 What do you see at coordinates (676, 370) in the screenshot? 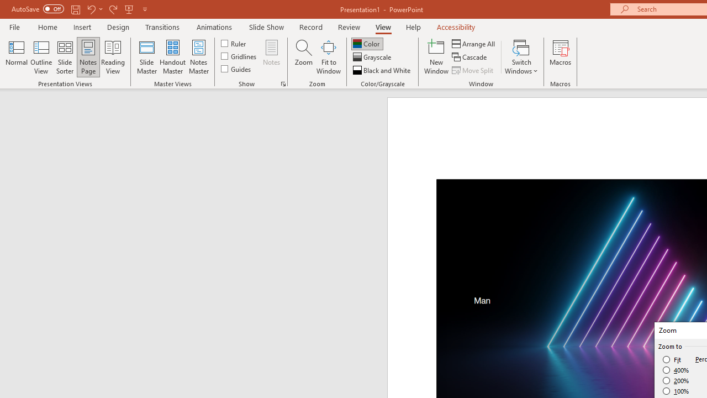
I see `400%` at bounding box center [676, 370].